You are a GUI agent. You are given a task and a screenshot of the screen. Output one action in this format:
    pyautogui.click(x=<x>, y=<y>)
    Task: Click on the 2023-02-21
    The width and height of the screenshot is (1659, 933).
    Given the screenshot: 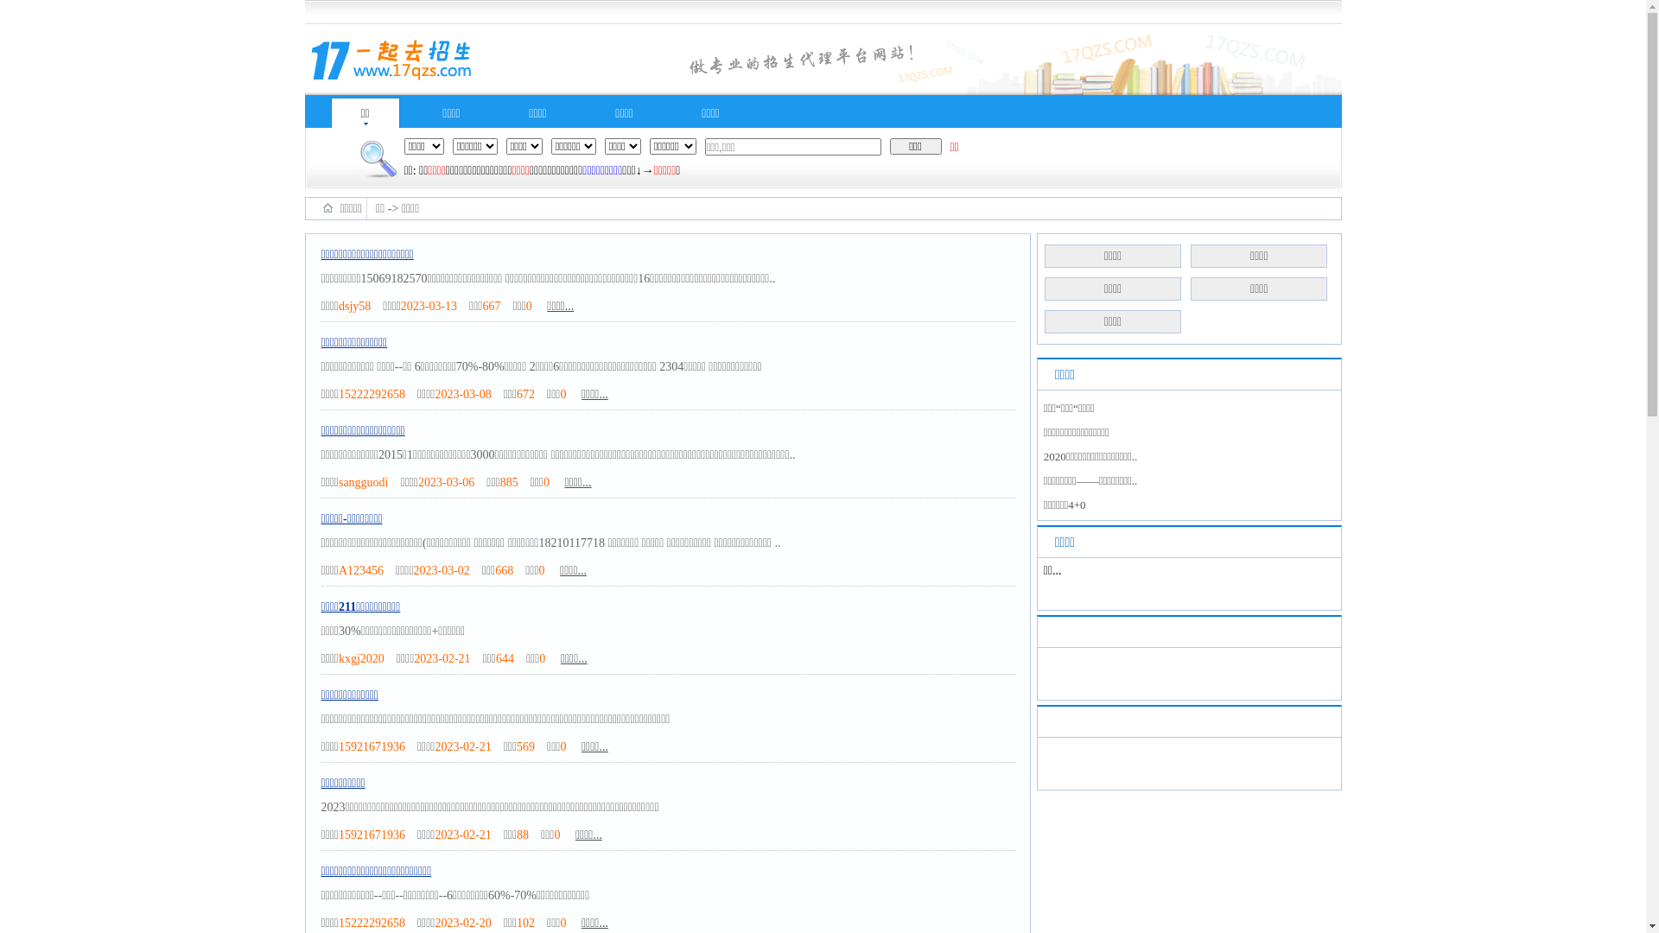 What is the action you would take?
    pyautogui.click(x=463, y=835)
    